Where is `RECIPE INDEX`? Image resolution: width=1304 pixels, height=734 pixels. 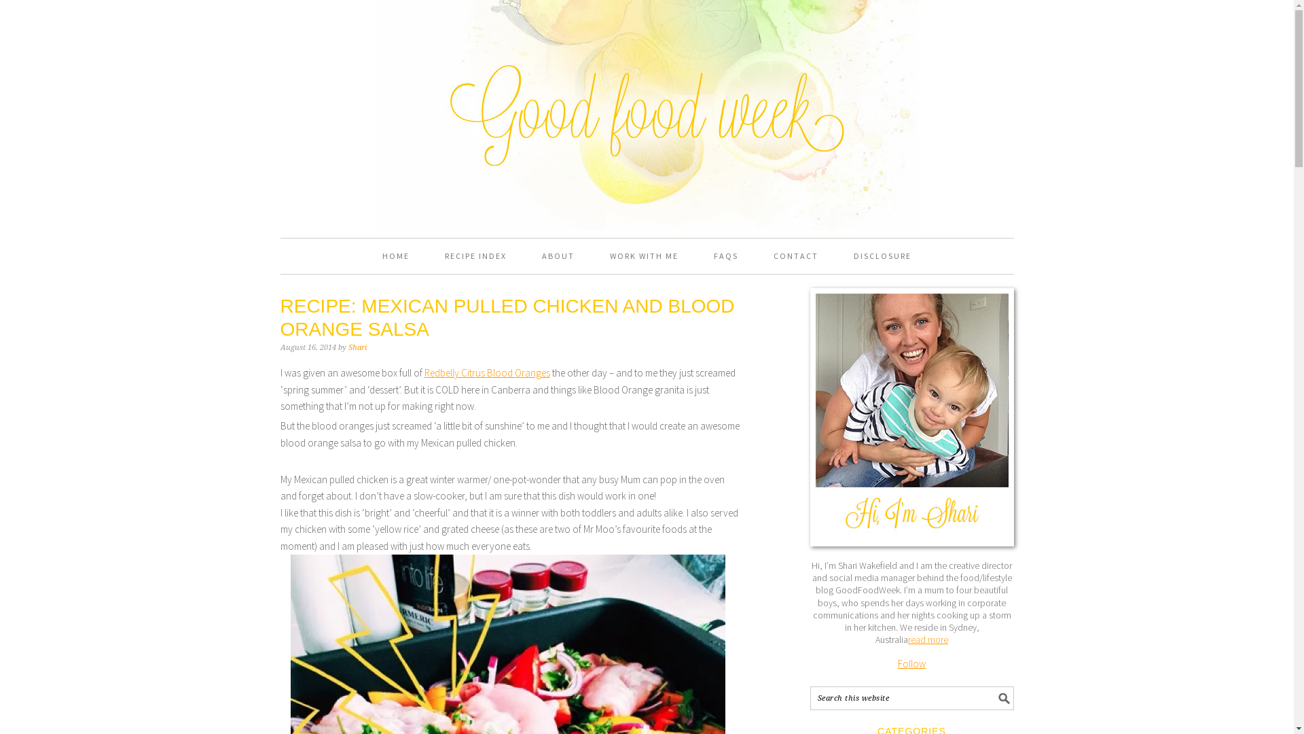
RECIPE INDEX is located at coordinates (475, 256).